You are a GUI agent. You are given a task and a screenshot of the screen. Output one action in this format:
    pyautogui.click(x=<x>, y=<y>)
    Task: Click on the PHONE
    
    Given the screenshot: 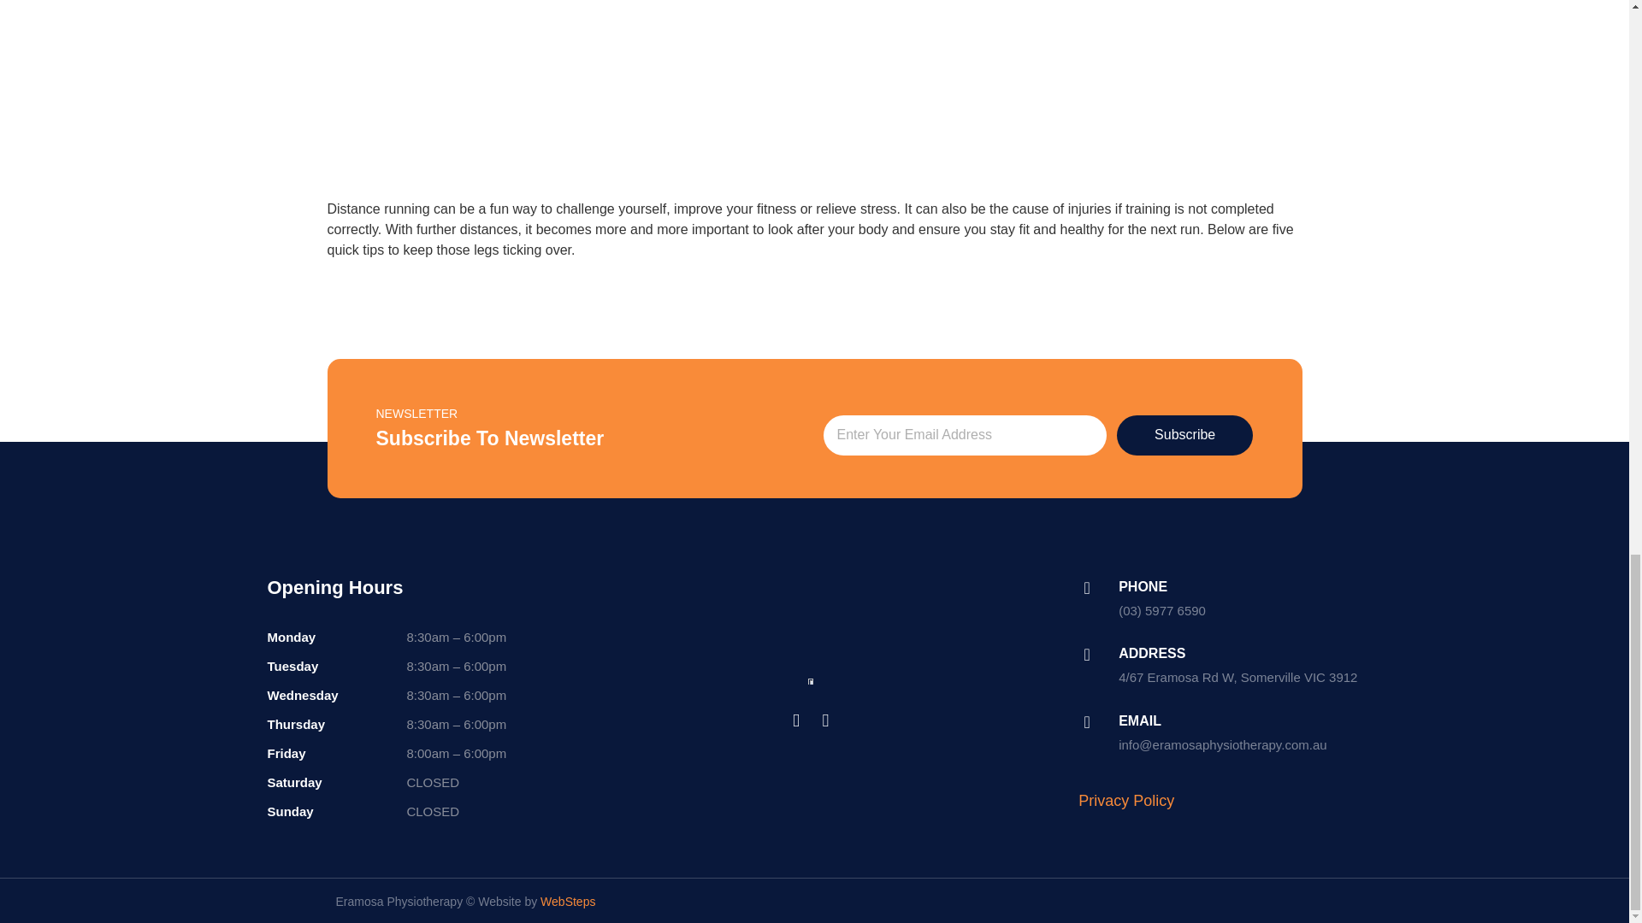 What is the action you would take?
    pyautogui.click(x=1143, y=586)
    